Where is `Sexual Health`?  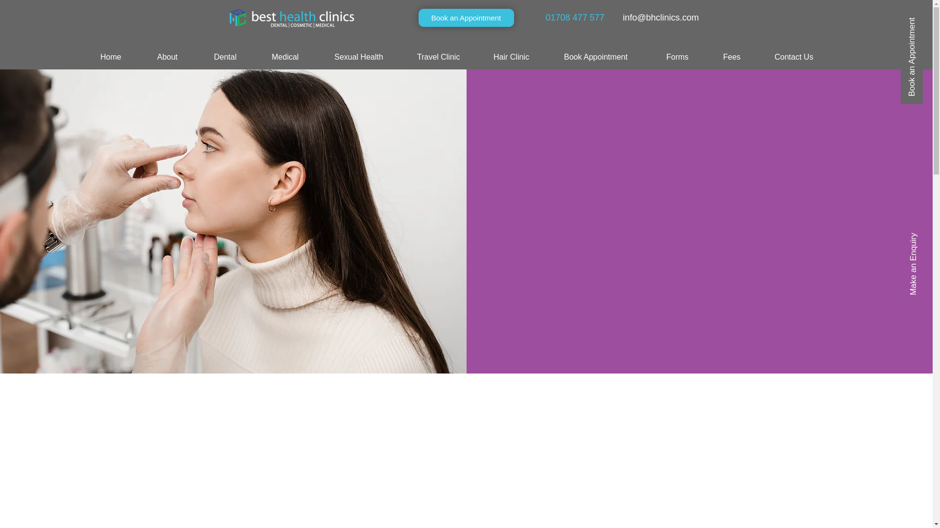 Sexual Health is located at coordinates (368, 57).